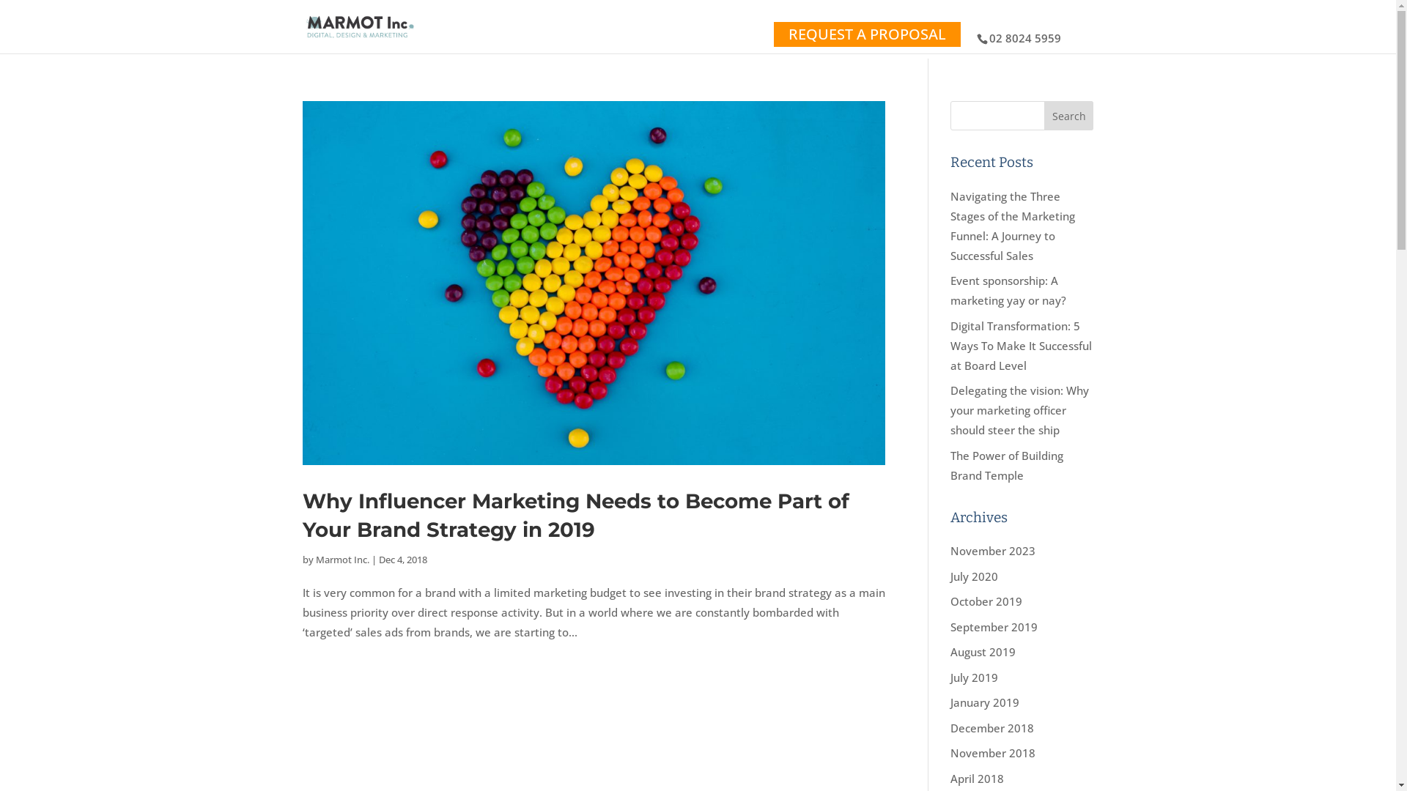 The height and width of the screenshot is (791, 1407). Describe the element at coordinates (341, 560) in the screenshot. I see `Marmot Inc.` at that location.